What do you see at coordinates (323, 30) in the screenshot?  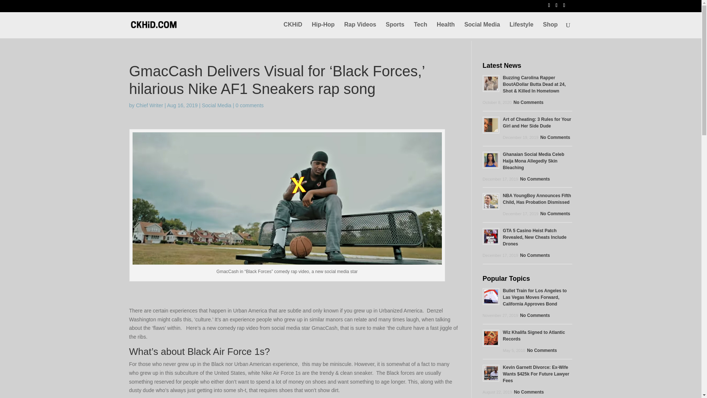 I see `Hip-Hop` at bounding box center [323, 30].